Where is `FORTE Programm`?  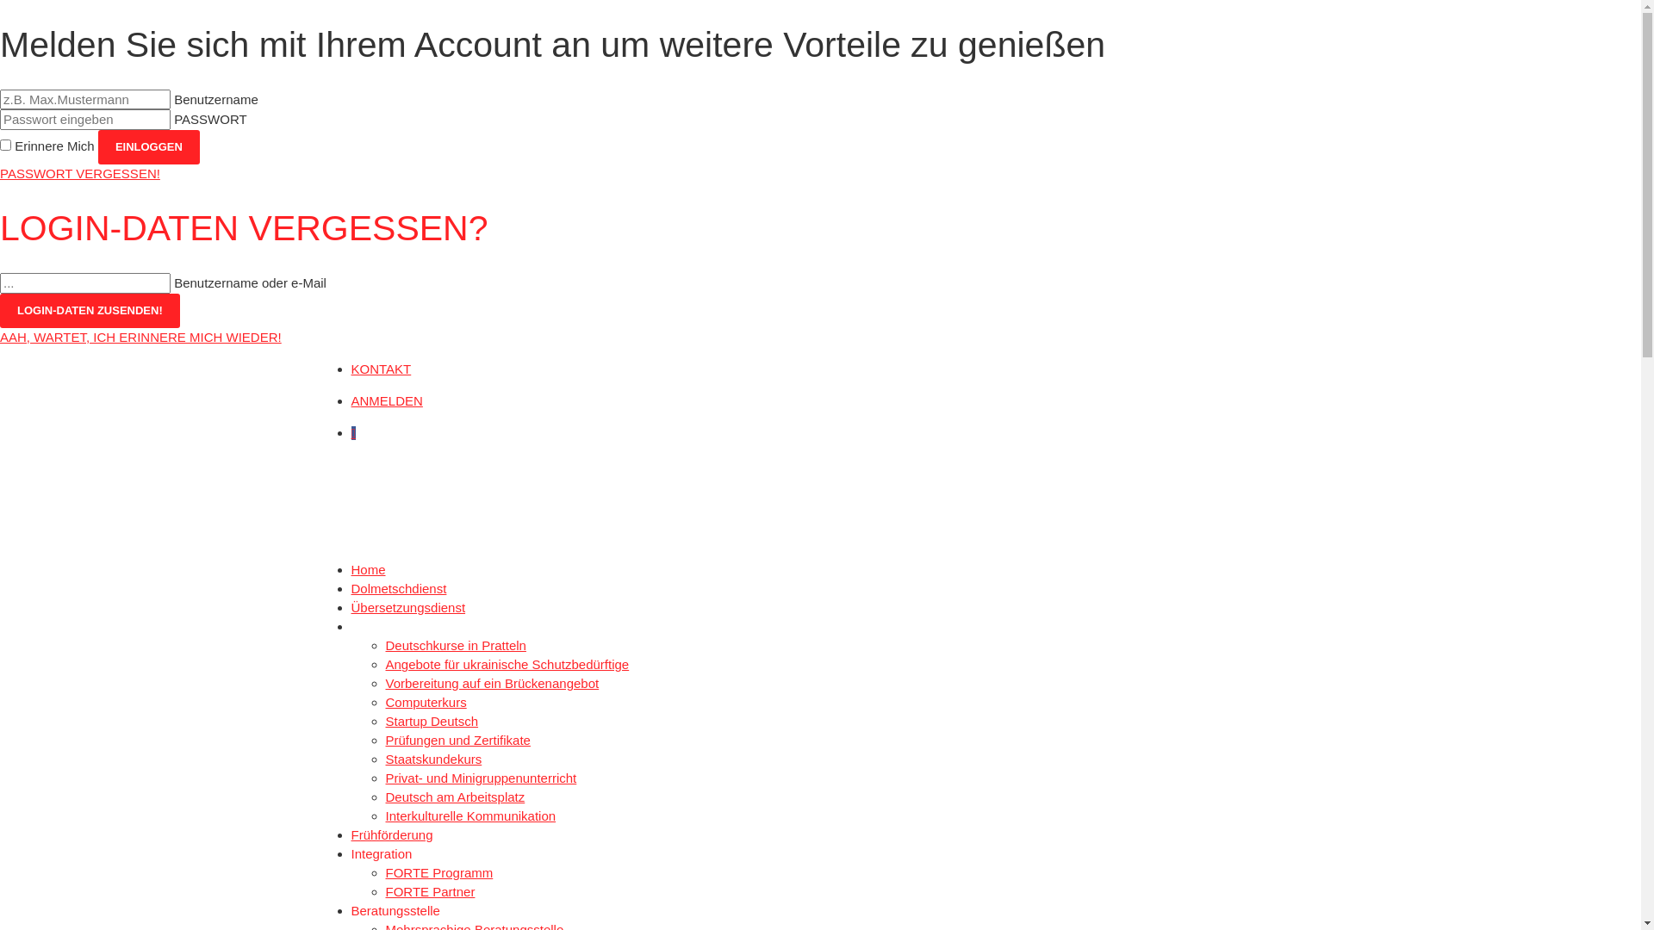 FORTE Programm is located at coordinates (439, 873).